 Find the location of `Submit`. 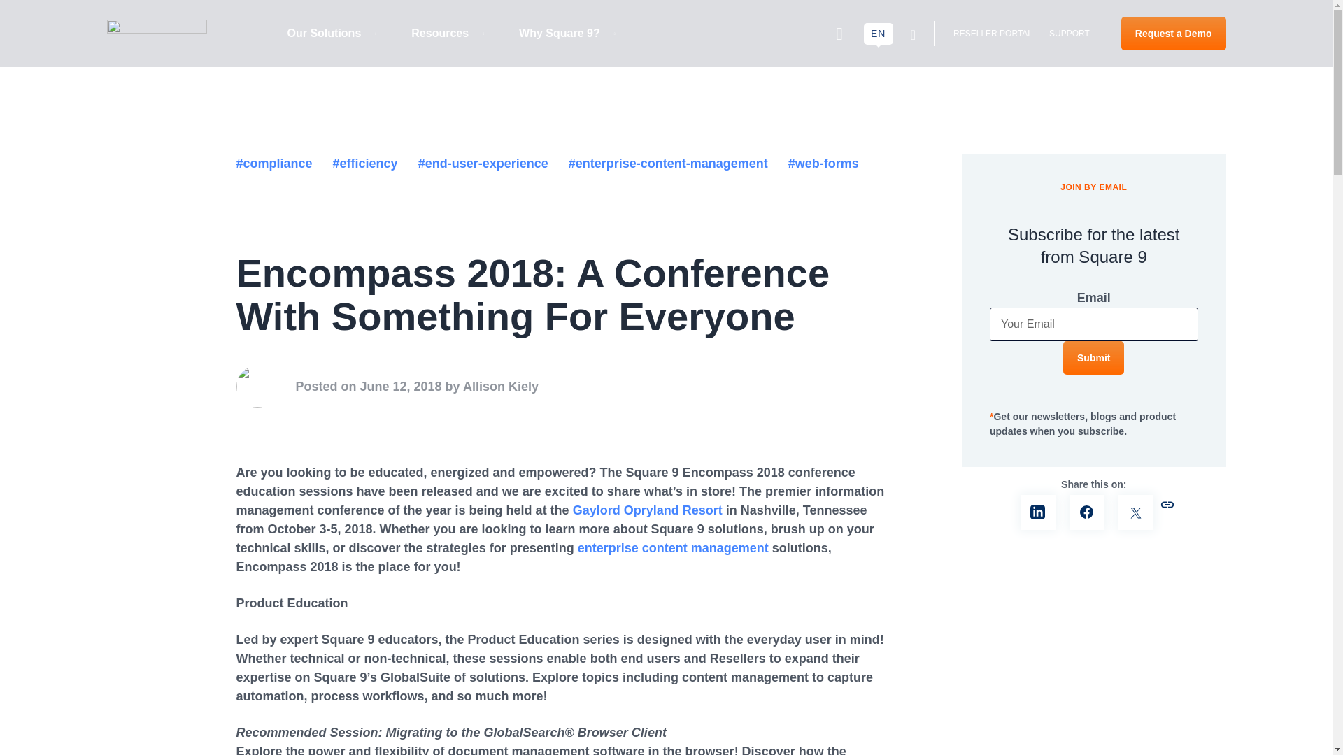

Submit is located at coordinates (450, 34).